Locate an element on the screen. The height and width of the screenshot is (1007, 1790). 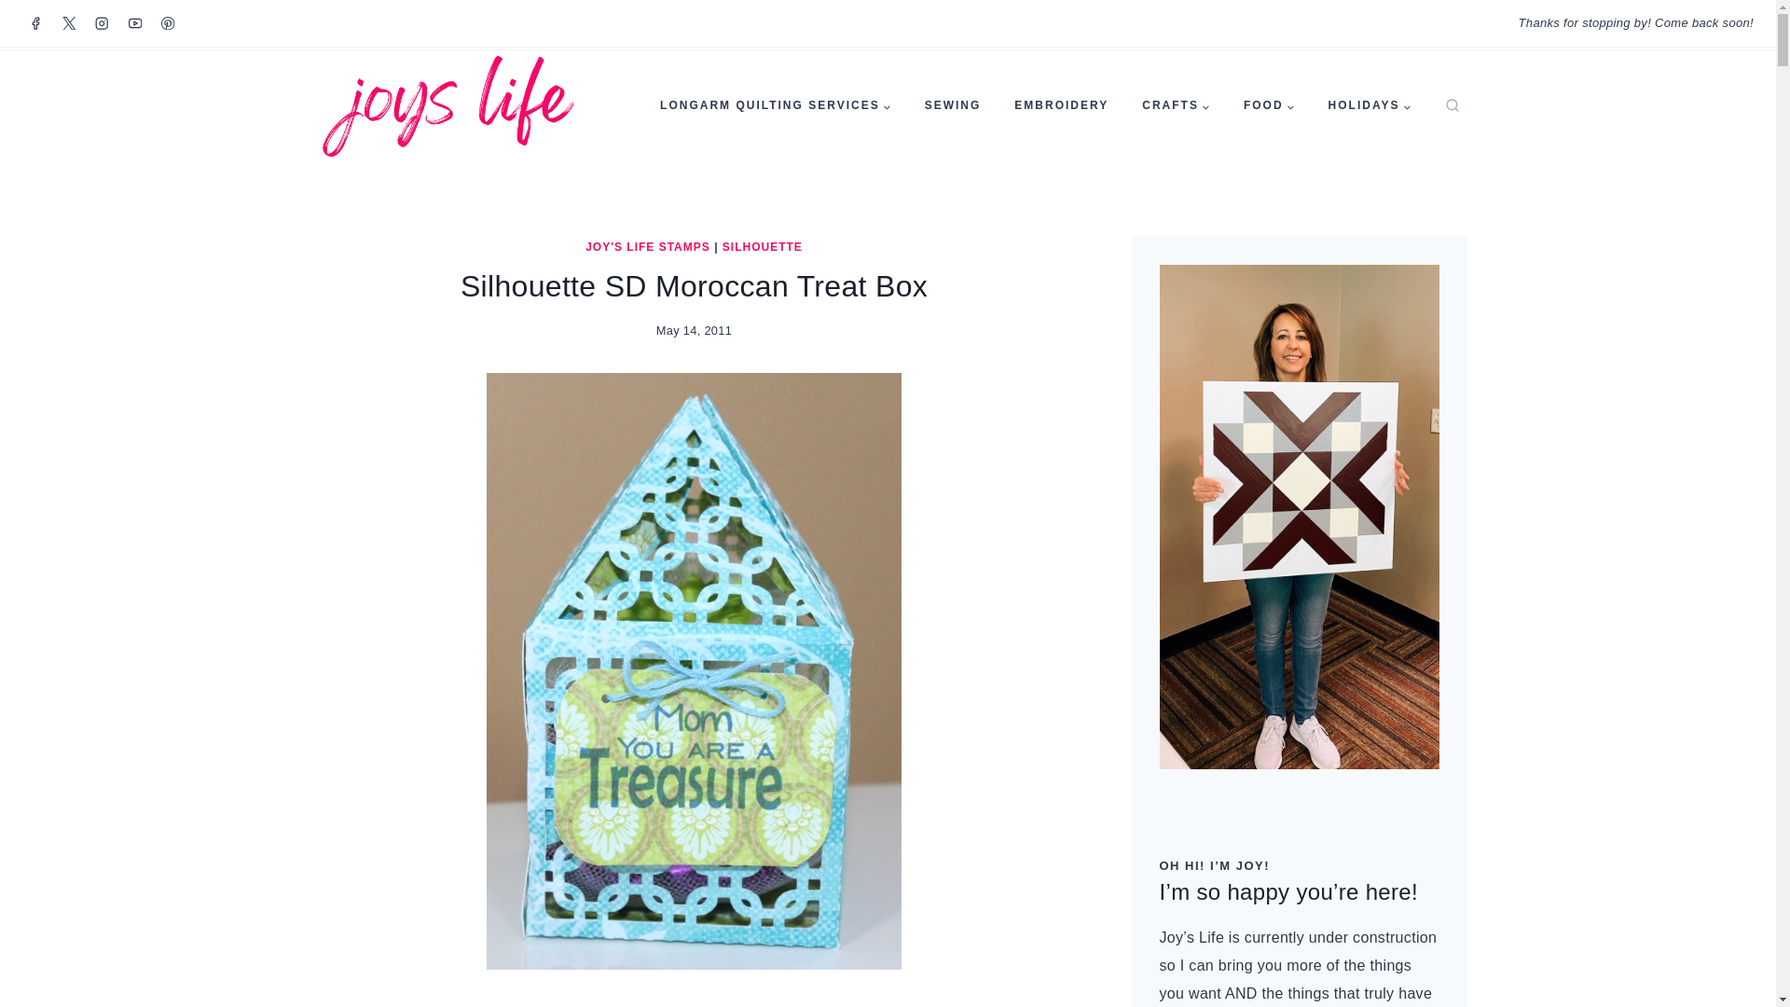
JOY'S LIFE STAMPS is located at coordinates (647, 247).